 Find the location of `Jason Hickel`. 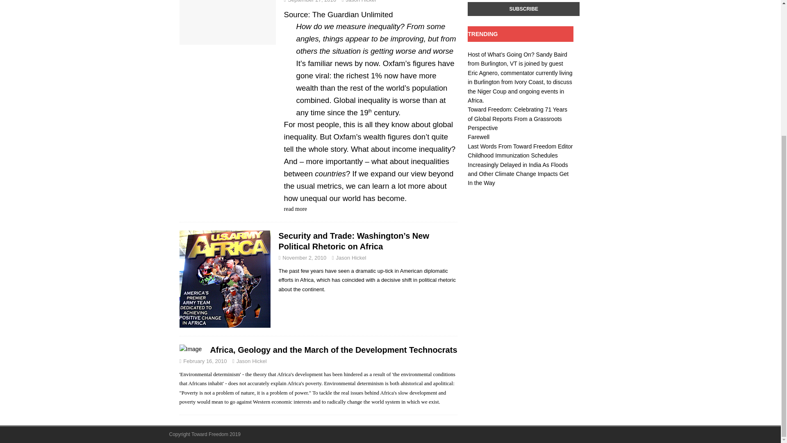

Jason Hickel is located at coordinates (361, 1).